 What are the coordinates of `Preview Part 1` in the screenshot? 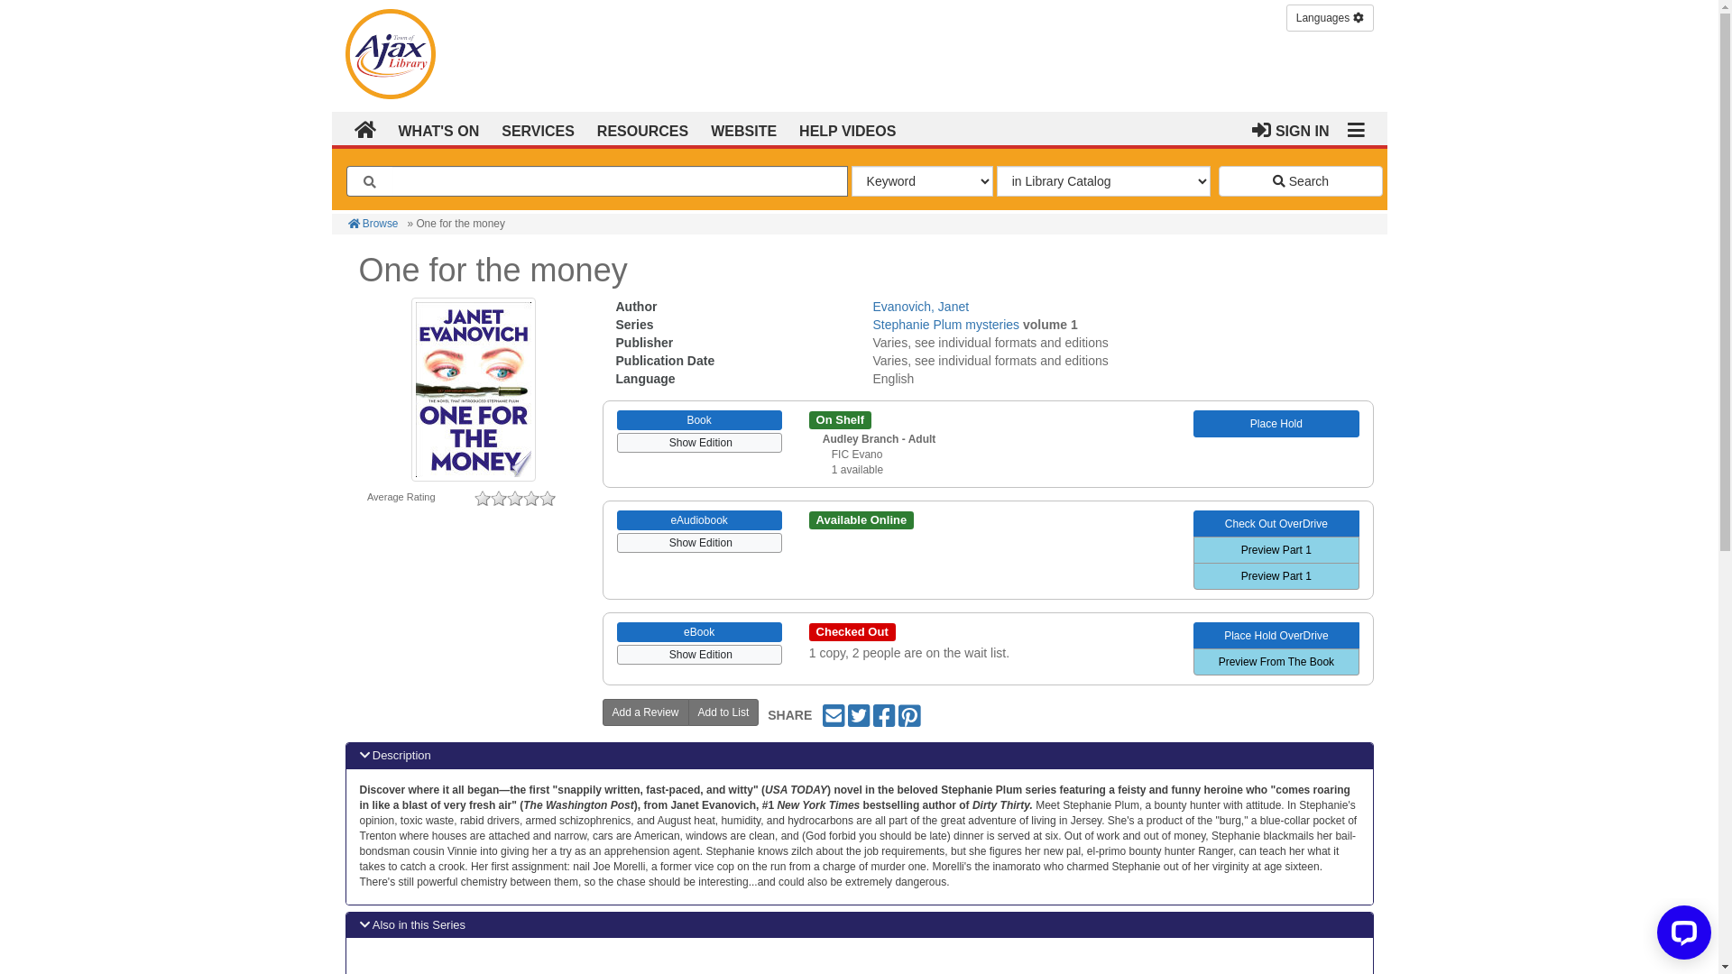 It's located at (1276, 575).